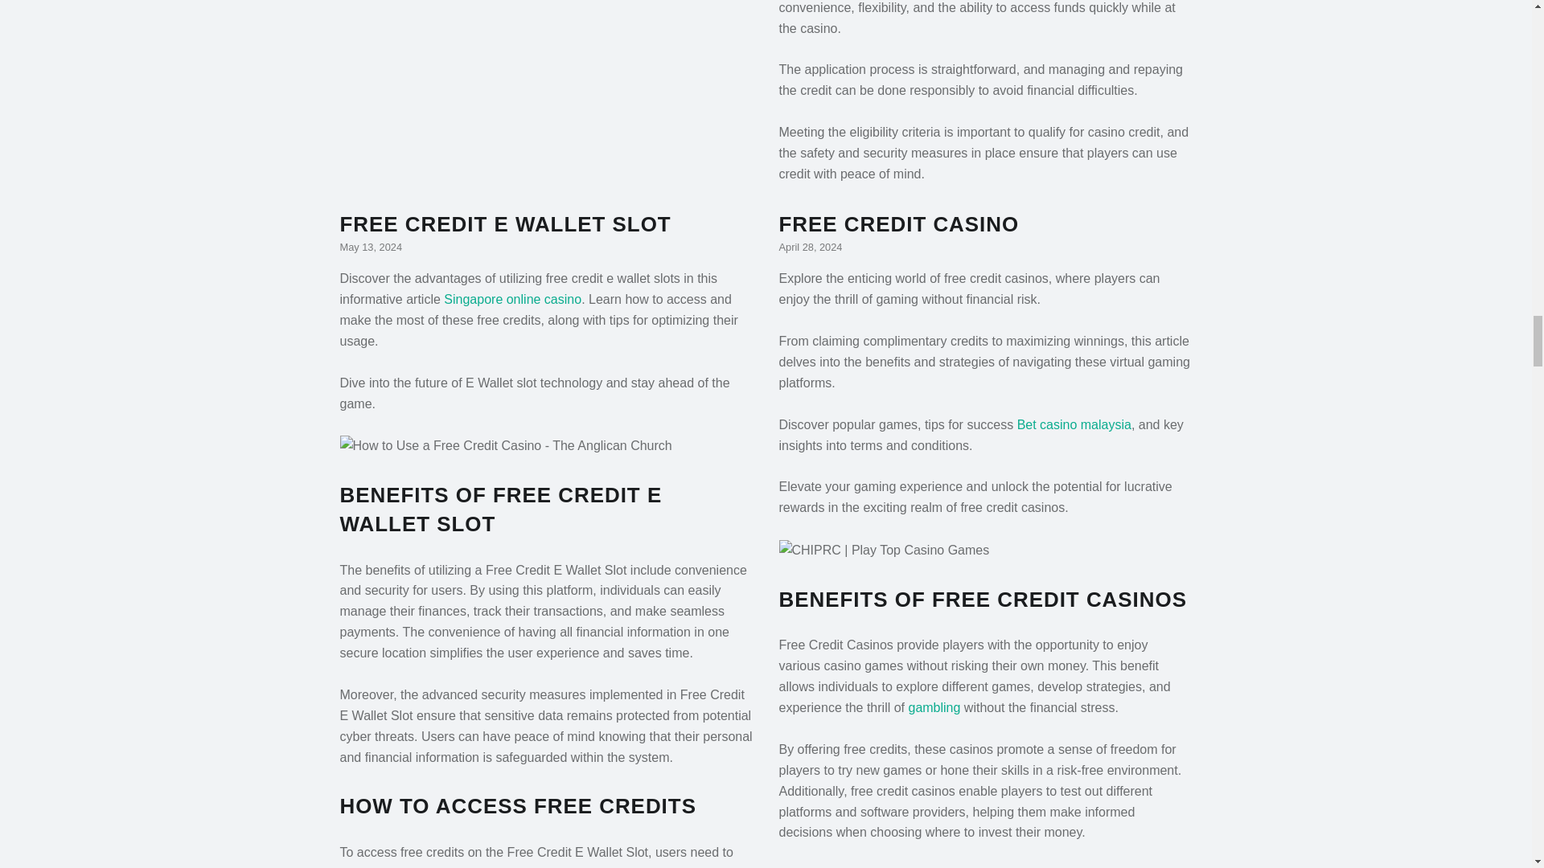 The height and width of the screenshot is (868, 1544). What do you see at coordinates (934, 707) in the screenshot?
I see `gambling` at bounding box center [934, 707].